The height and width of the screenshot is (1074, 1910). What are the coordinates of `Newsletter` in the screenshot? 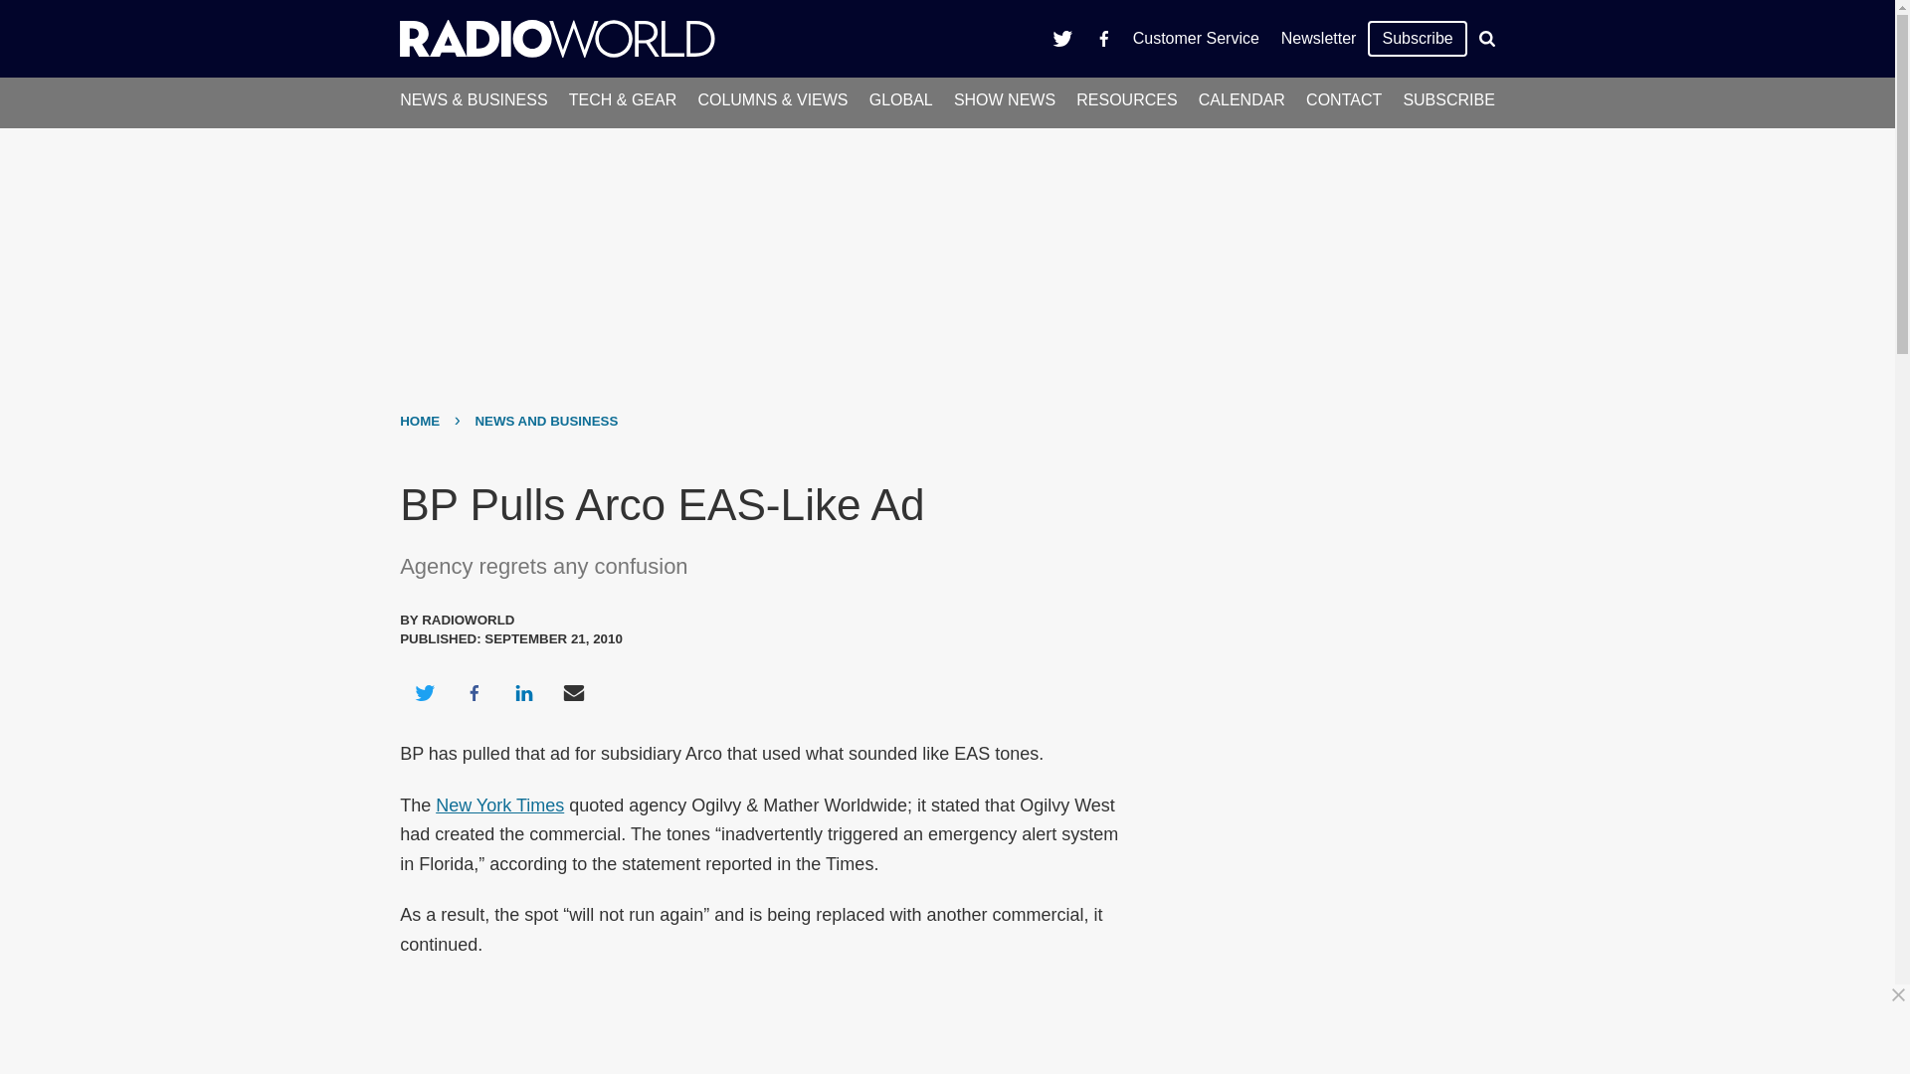 It's located at (1318, 38).